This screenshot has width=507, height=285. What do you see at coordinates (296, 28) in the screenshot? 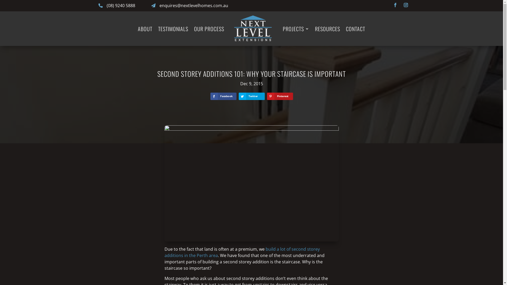
I see `PROJECTS` at bounding box center [296, 28].